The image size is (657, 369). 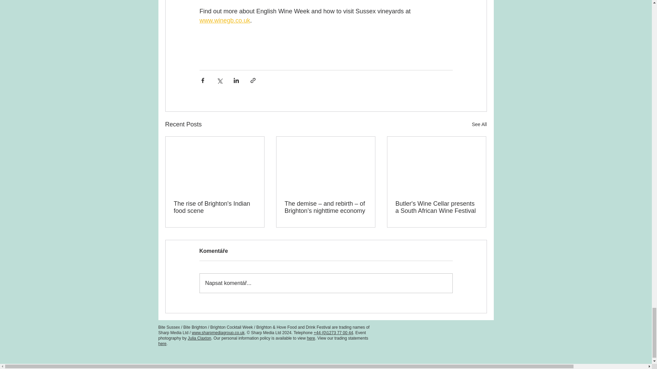 What do you see at coordinates (162, 344) in the screenshot?
I see `here` at bounding box center [162, 344].